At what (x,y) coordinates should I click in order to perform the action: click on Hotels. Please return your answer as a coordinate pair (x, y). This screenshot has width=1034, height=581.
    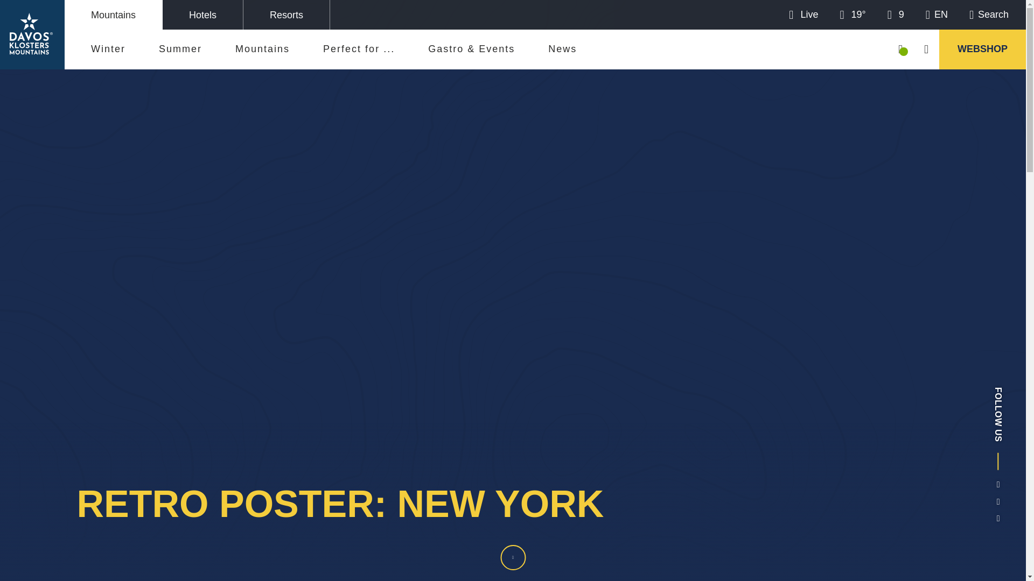
    Looking at the image, I should click on (202, 15).